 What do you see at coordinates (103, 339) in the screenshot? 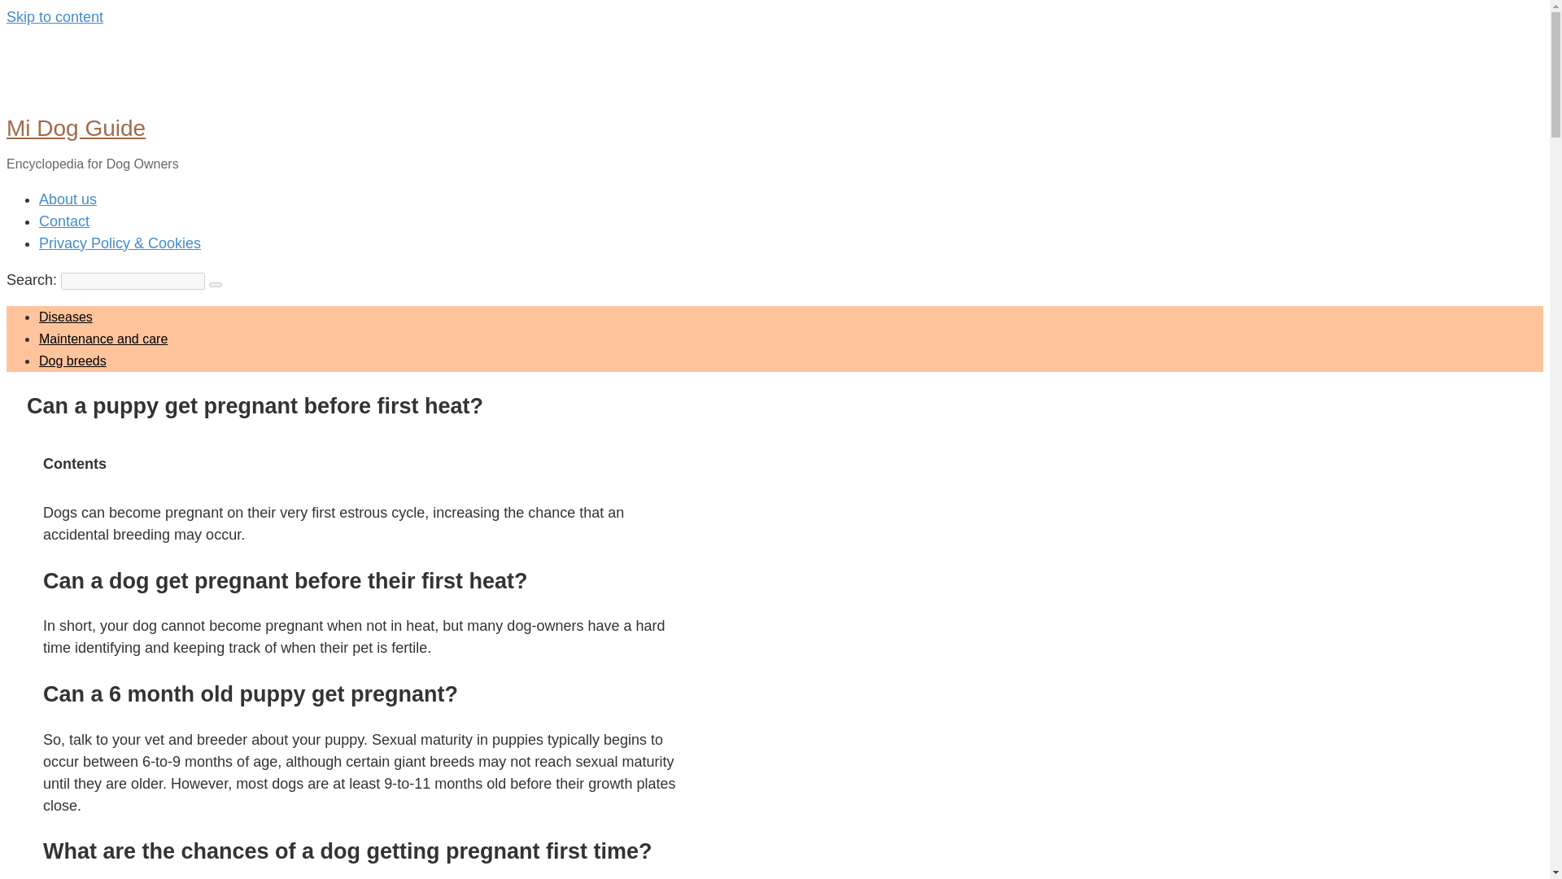
I see `Maintenance and care` at bounding box center [103, 339].